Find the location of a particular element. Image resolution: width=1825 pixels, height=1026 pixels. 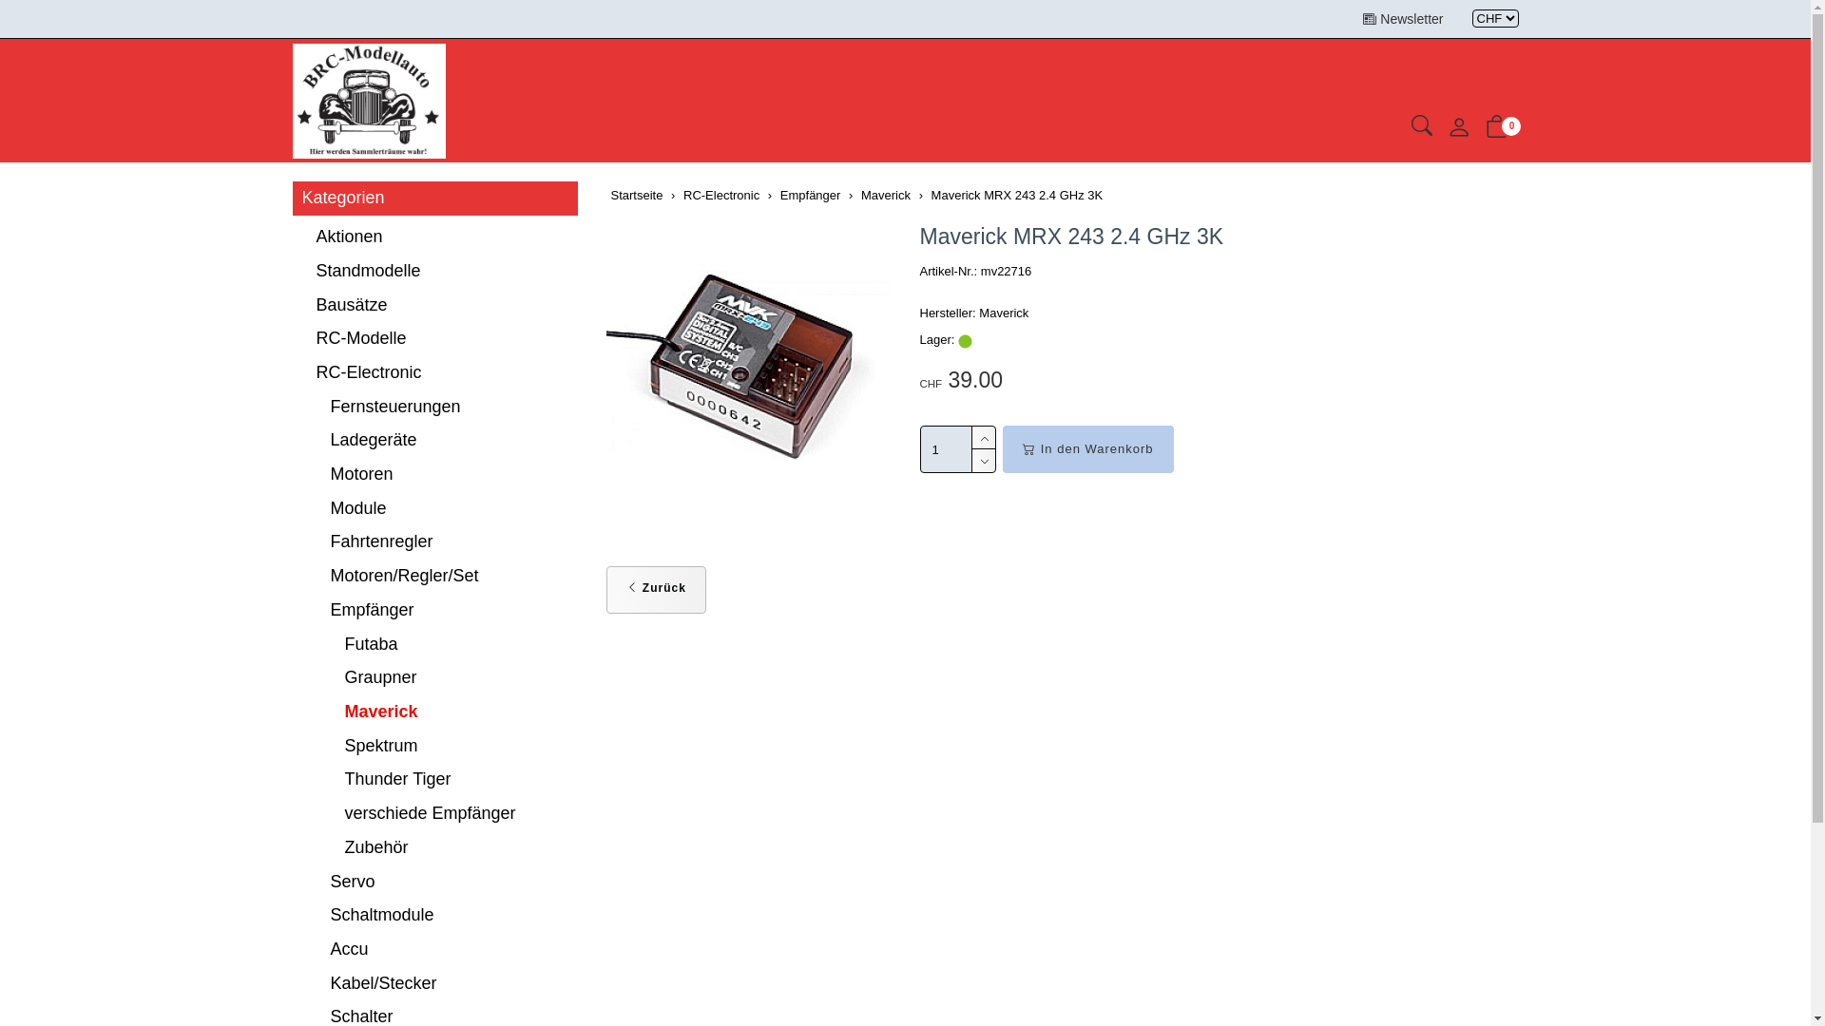

Startseite is located at coordinates (637, 196).